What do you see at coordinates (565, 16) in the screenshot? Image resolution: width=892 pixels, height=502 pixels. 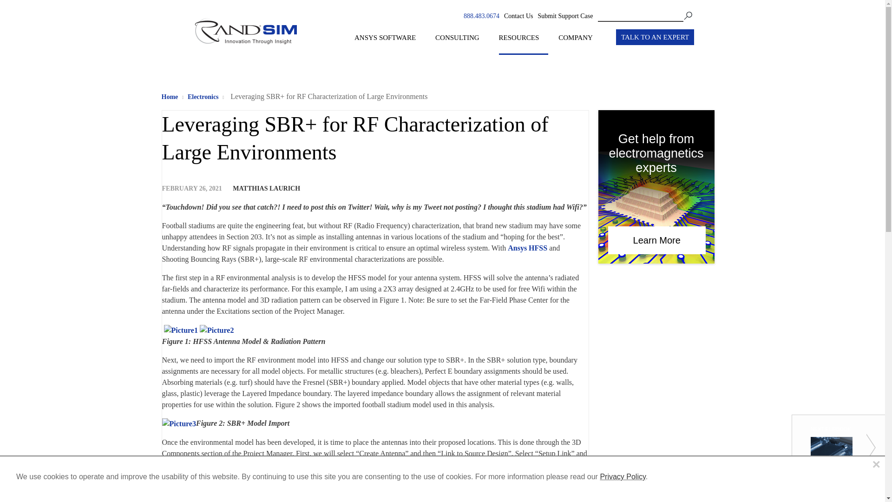 I see `Submit Support Case` at bounding box center [565, 16].